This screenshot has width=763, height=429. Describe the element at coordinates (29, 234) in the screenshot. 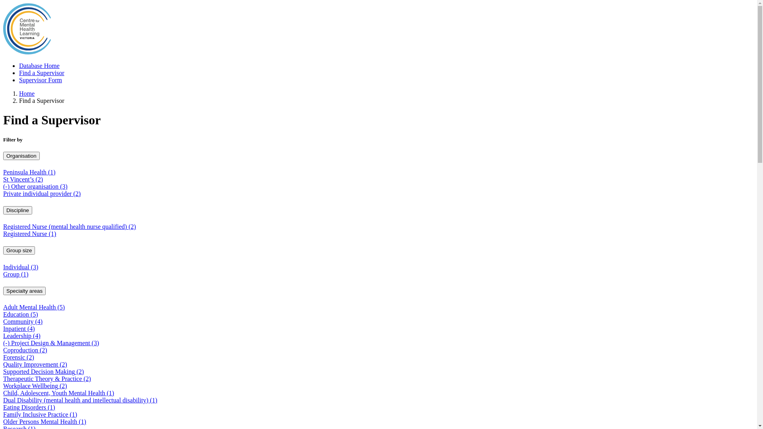

I see `Registered Nurse (1)` at that location.